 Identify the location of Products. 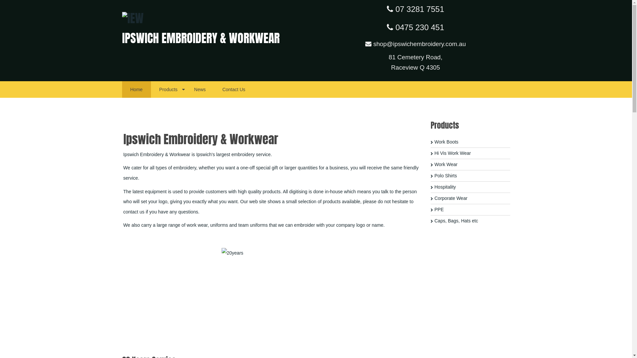
(169, 89).